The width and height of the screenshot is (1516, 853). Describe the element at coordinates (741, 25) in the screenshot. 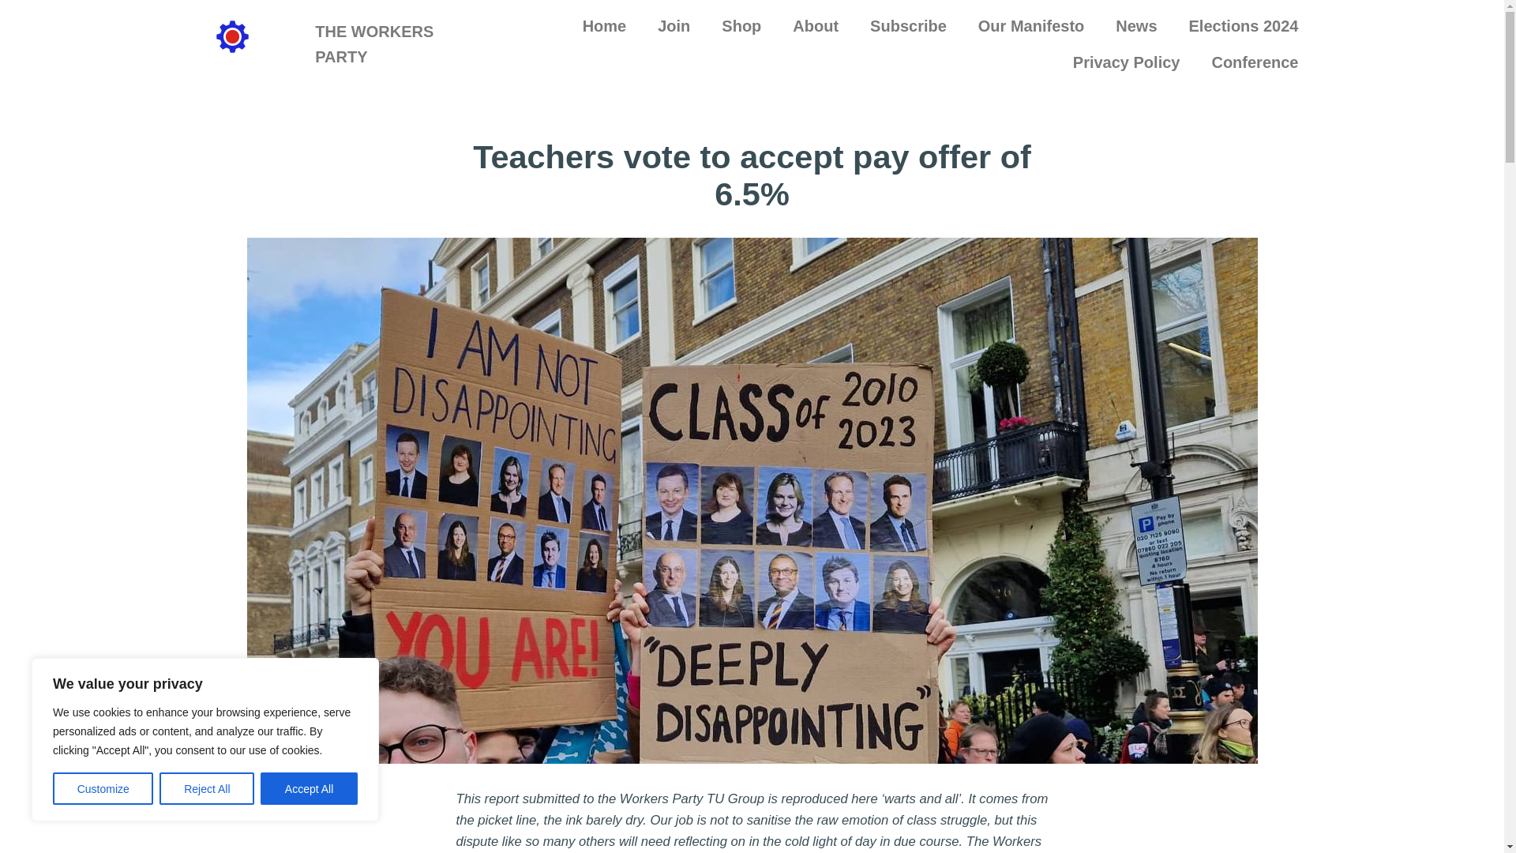

I see `Shop` at that location.